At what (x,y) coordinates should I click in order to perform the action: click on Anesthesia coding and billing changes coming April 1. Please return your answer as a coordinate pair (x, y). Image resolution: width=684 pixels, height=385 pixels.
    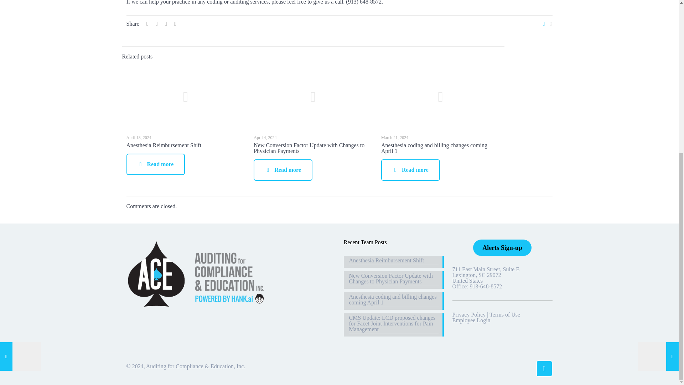
    Looking at the image, I should click on (434, 148).